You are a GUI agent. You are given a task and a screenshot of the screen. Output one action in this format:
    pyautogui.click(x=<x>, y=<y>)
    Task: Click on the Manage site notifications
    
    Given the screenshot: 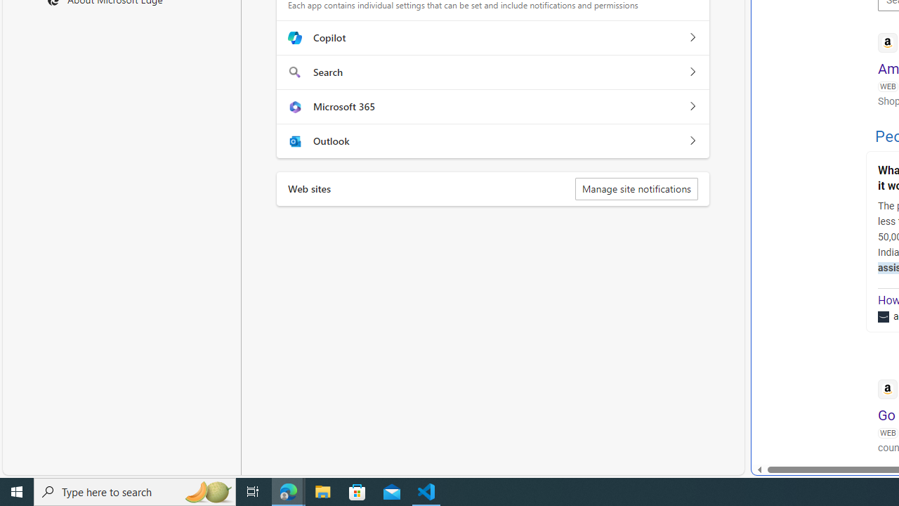 What is the action you would take?
    pyautogui.click(x=636, y=188)
    